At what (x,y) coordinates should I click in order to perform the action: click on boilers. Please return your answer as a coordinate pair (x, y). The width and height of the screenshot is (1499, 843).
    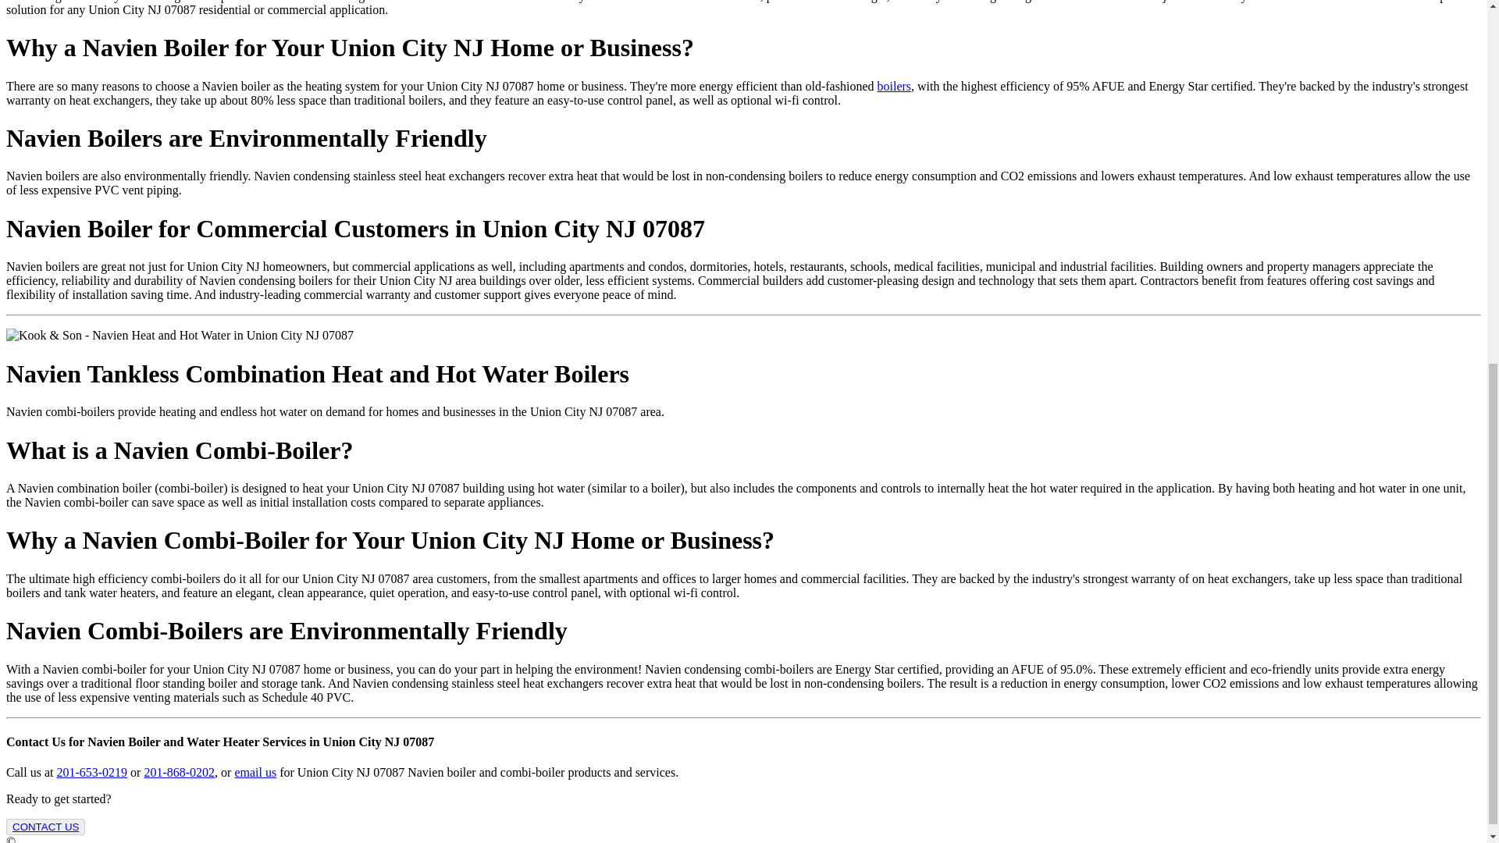
    Looking at the image, I should click on (894, 86).